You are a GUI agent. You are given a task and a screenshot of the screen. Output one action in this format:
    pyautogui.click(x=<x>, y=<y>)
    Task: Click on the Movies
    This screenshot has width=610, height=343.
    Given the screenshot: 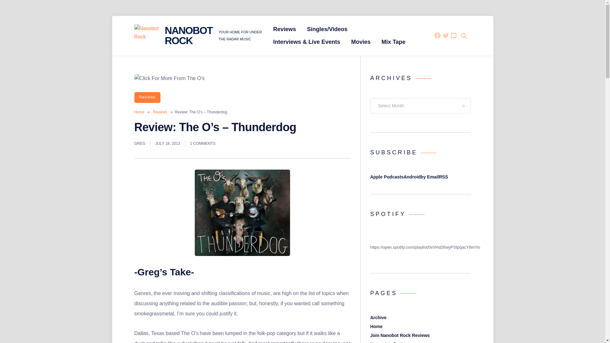 What is the action you would take?
    pyautogui.click(x=361, y=42)
    